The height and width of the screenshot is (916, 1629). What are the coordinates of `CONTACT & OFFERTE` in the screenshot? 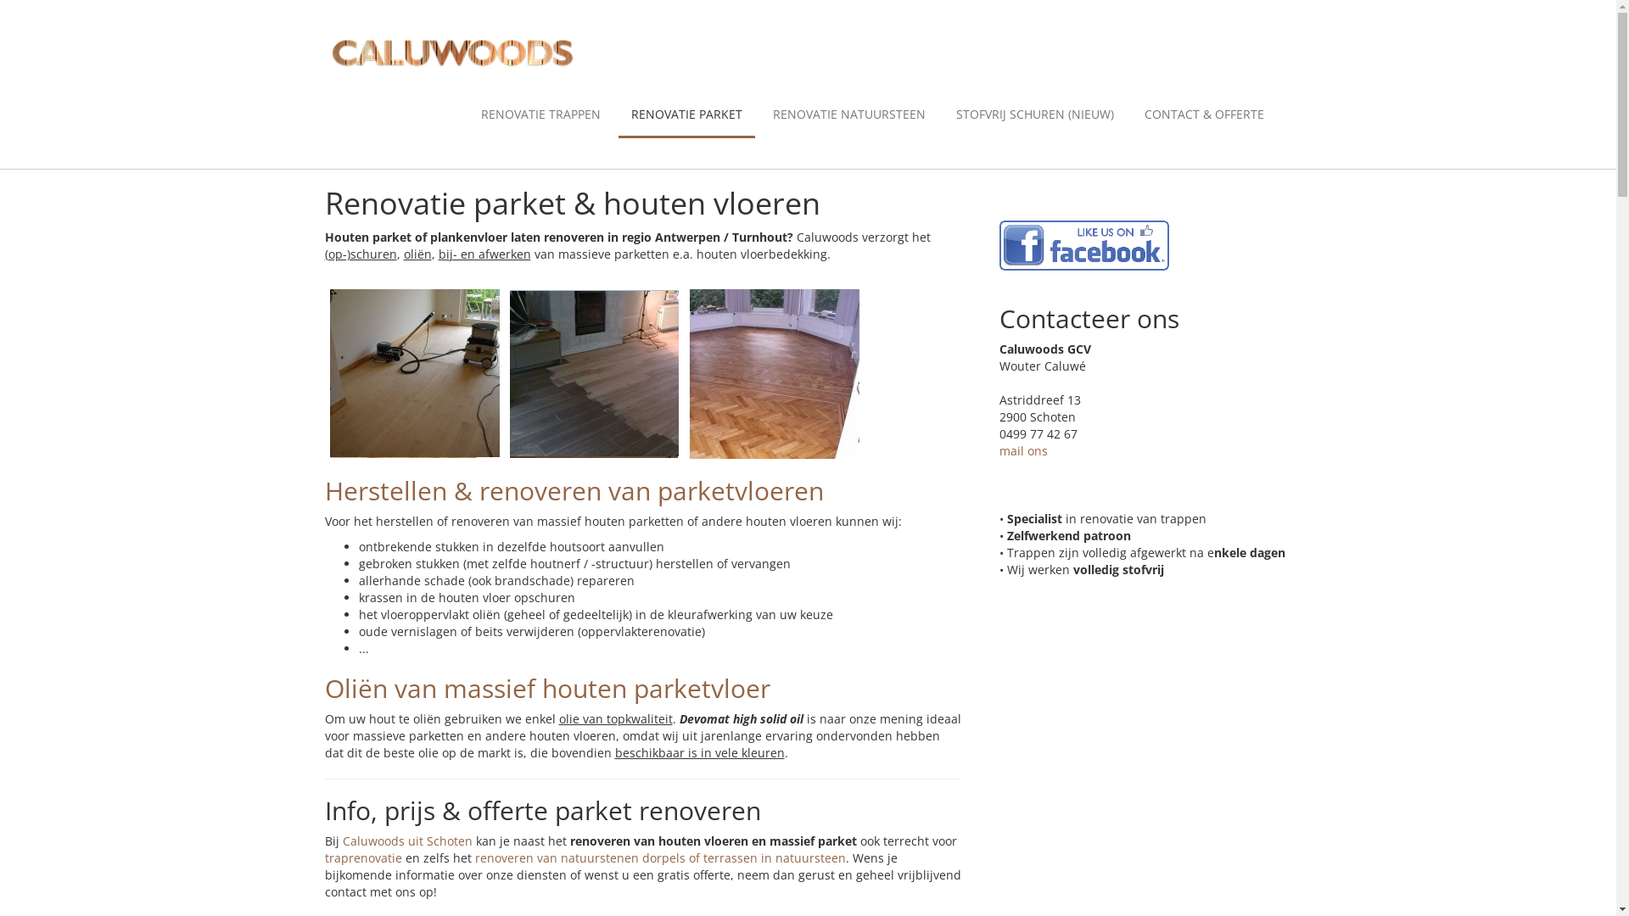 It's located at (1205, 115).